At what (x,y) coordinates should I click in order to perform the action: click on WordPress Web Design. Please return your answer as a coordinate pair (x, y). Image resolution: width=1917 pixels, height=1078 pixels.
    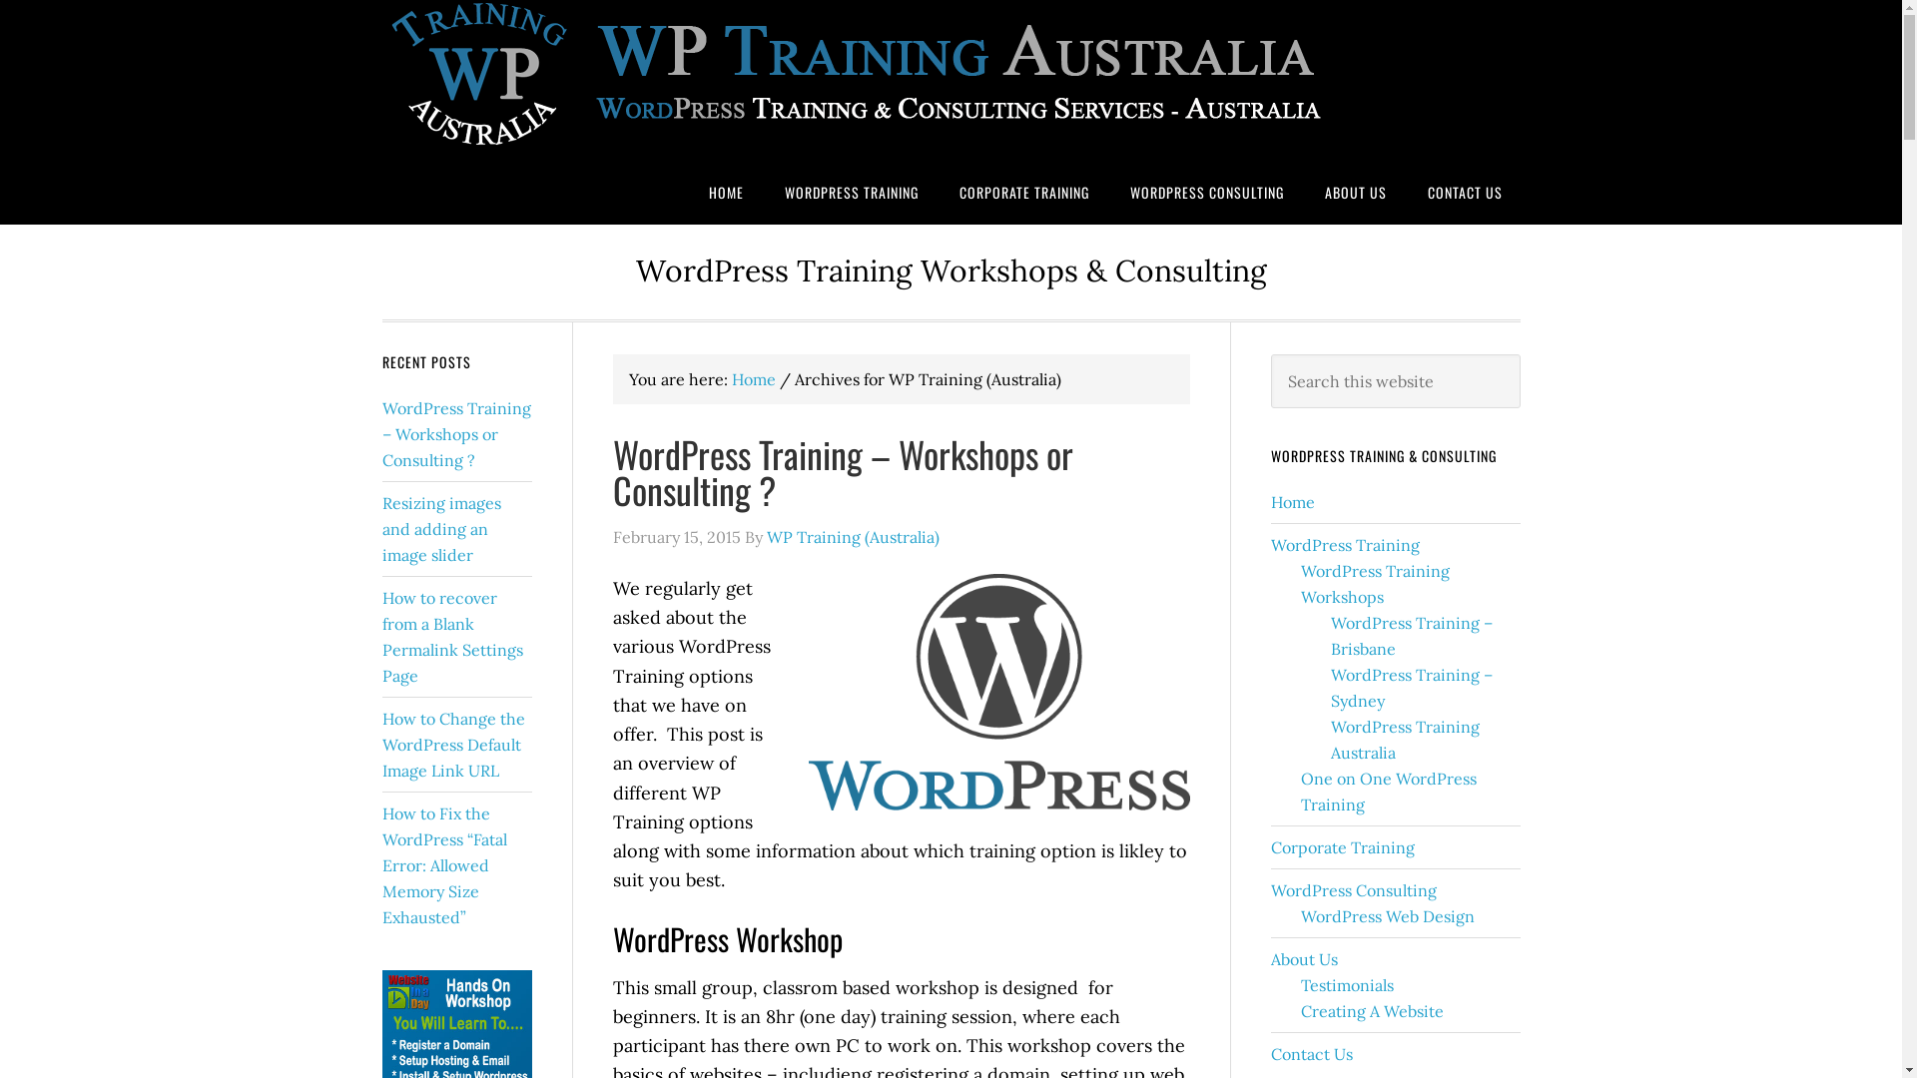
    Looking at the image, I should click on (1387, 916).